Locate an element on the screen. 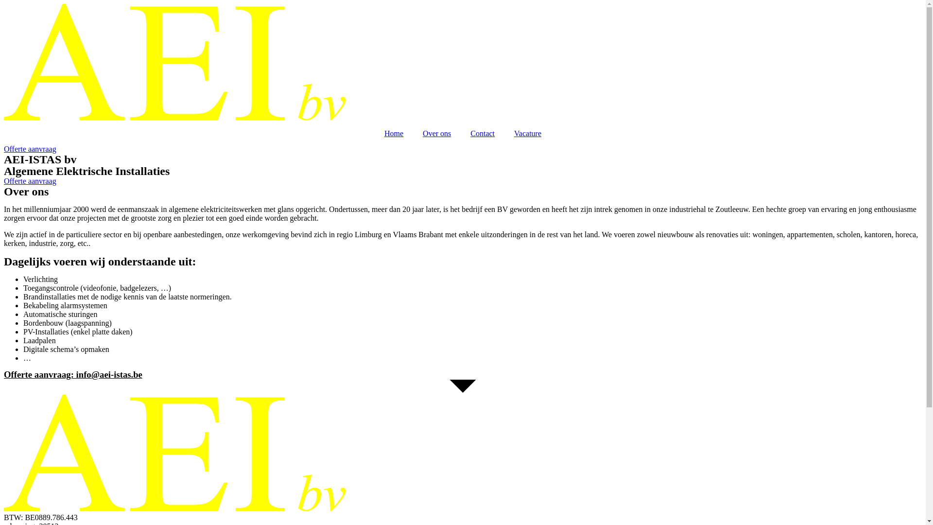  Home is located at coordinates (394, 134).